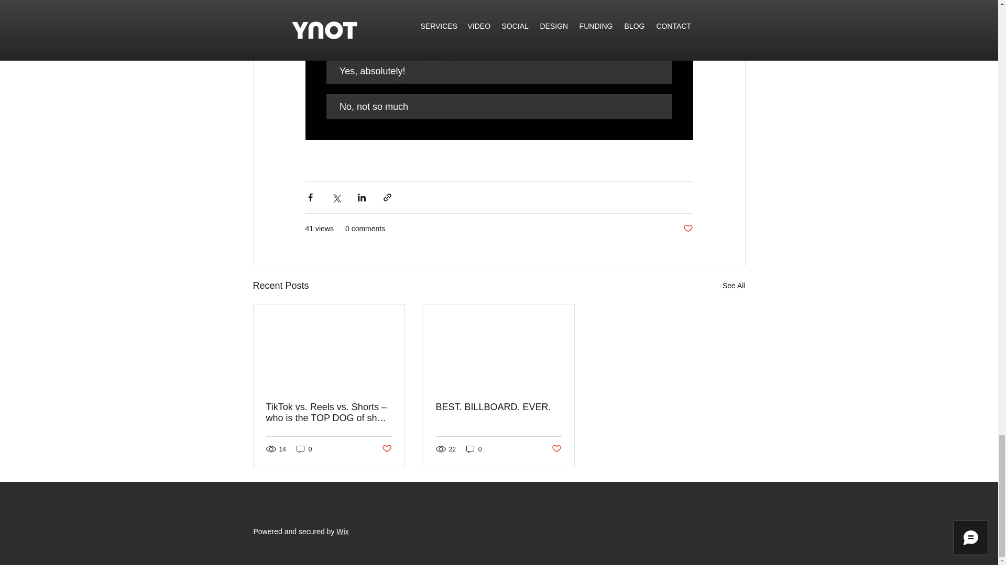 This screenshot has height=565, width=1006. Describe the element at coordinates (498, 407) in the screenshot. I see `BEST. BILLBOARD. EVER.` at that location.